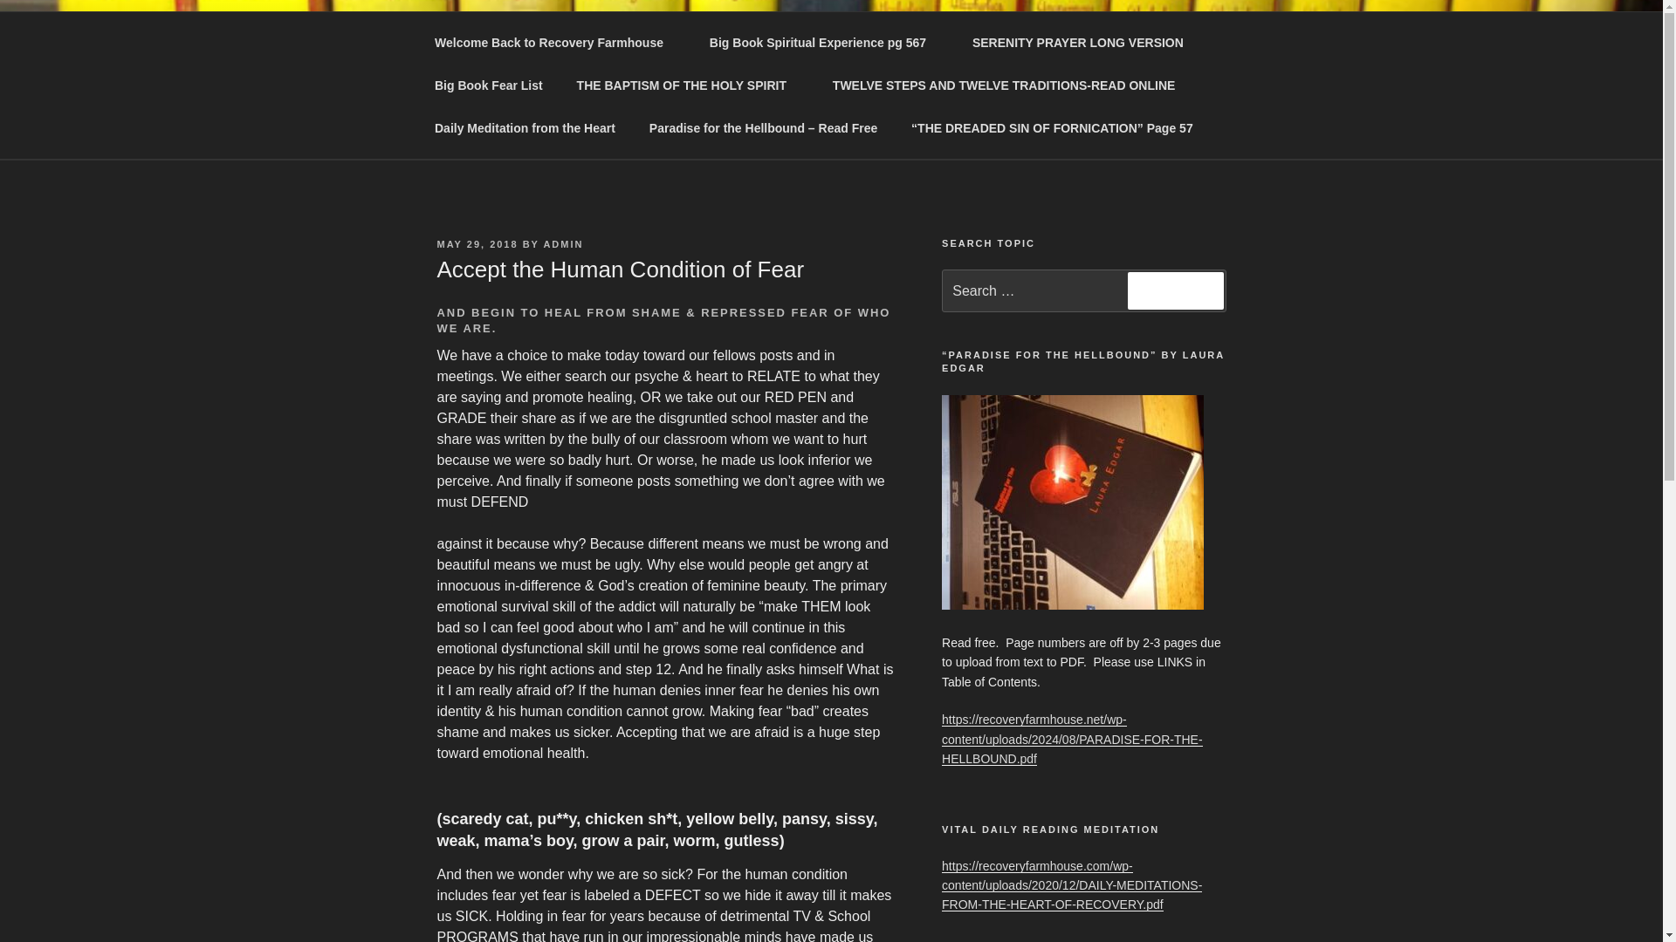 This screenshot has width=1676, height=942. I want to click on SERENITY PRAYER LONG VERSION, so click(1077, 42).